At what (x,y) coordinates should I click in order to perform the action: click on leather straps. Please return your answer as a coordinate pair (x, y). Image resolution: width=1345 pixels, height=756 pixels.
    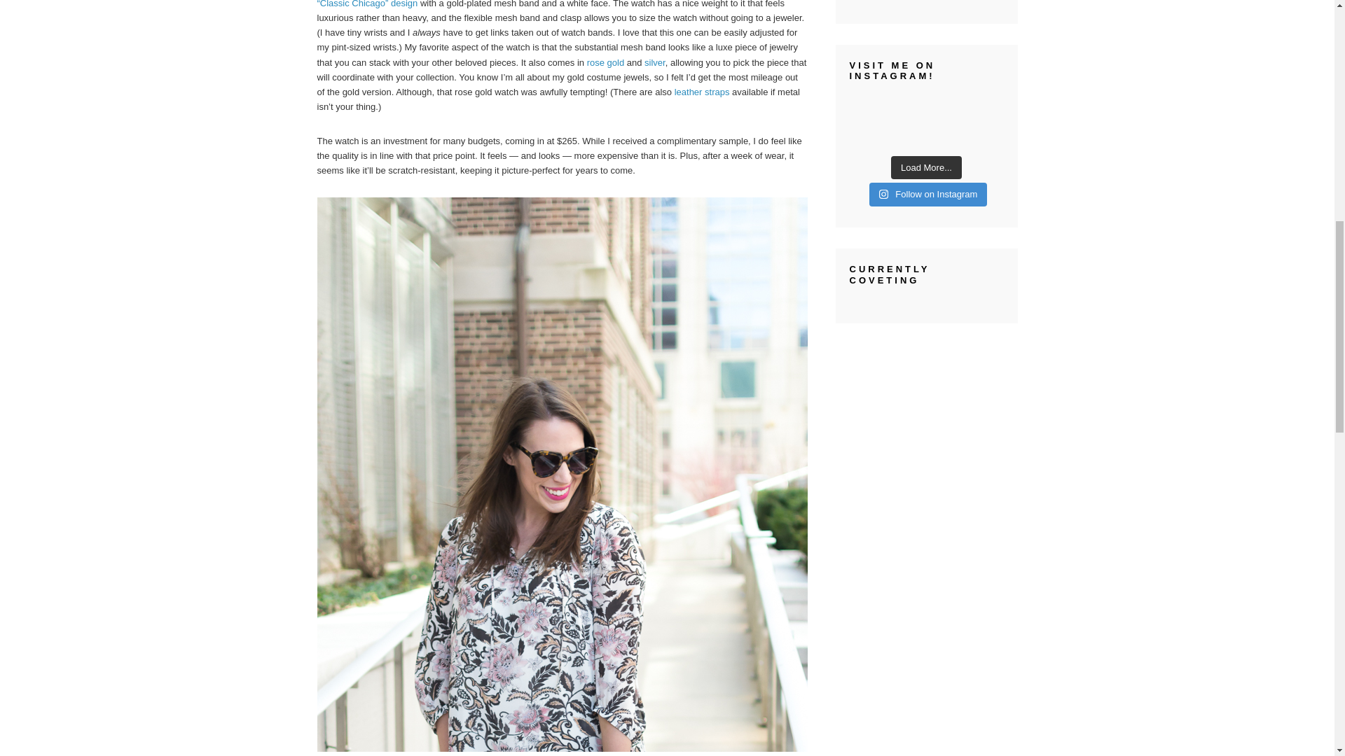
    Looking at the image, I should click on (702, 92).